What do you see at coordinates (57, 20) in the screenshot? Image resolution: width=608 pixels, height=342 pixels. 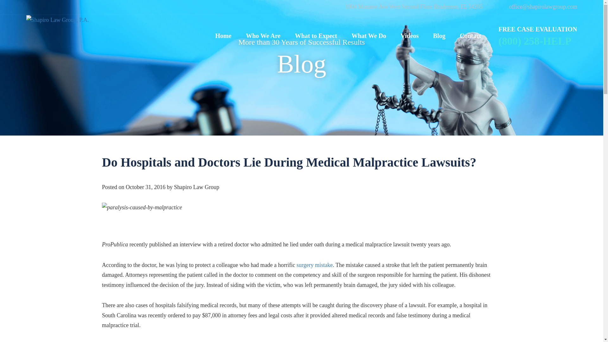 I see `Shapiro Law Group, P.A.` at bounding box center [57, 20].